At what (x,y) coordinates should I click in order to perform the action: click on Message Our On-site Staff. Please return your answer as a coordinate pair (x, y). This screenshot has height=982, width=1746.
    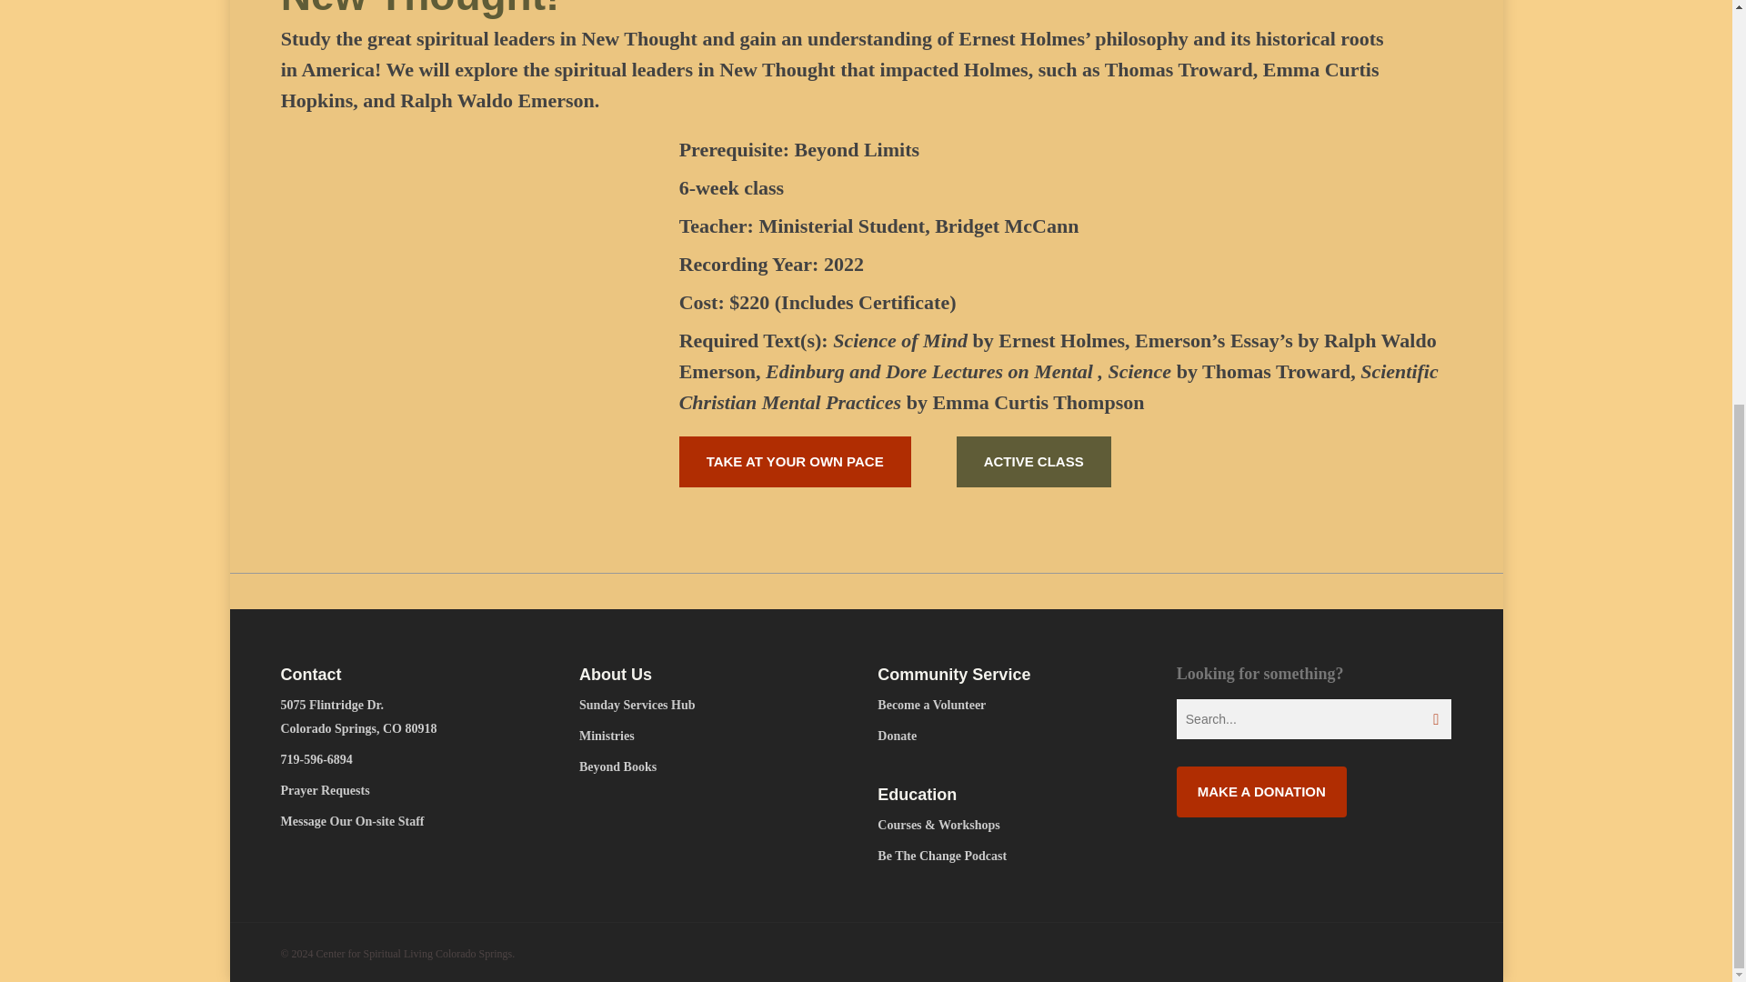
    Looking at the image, I should click on (416, 822).